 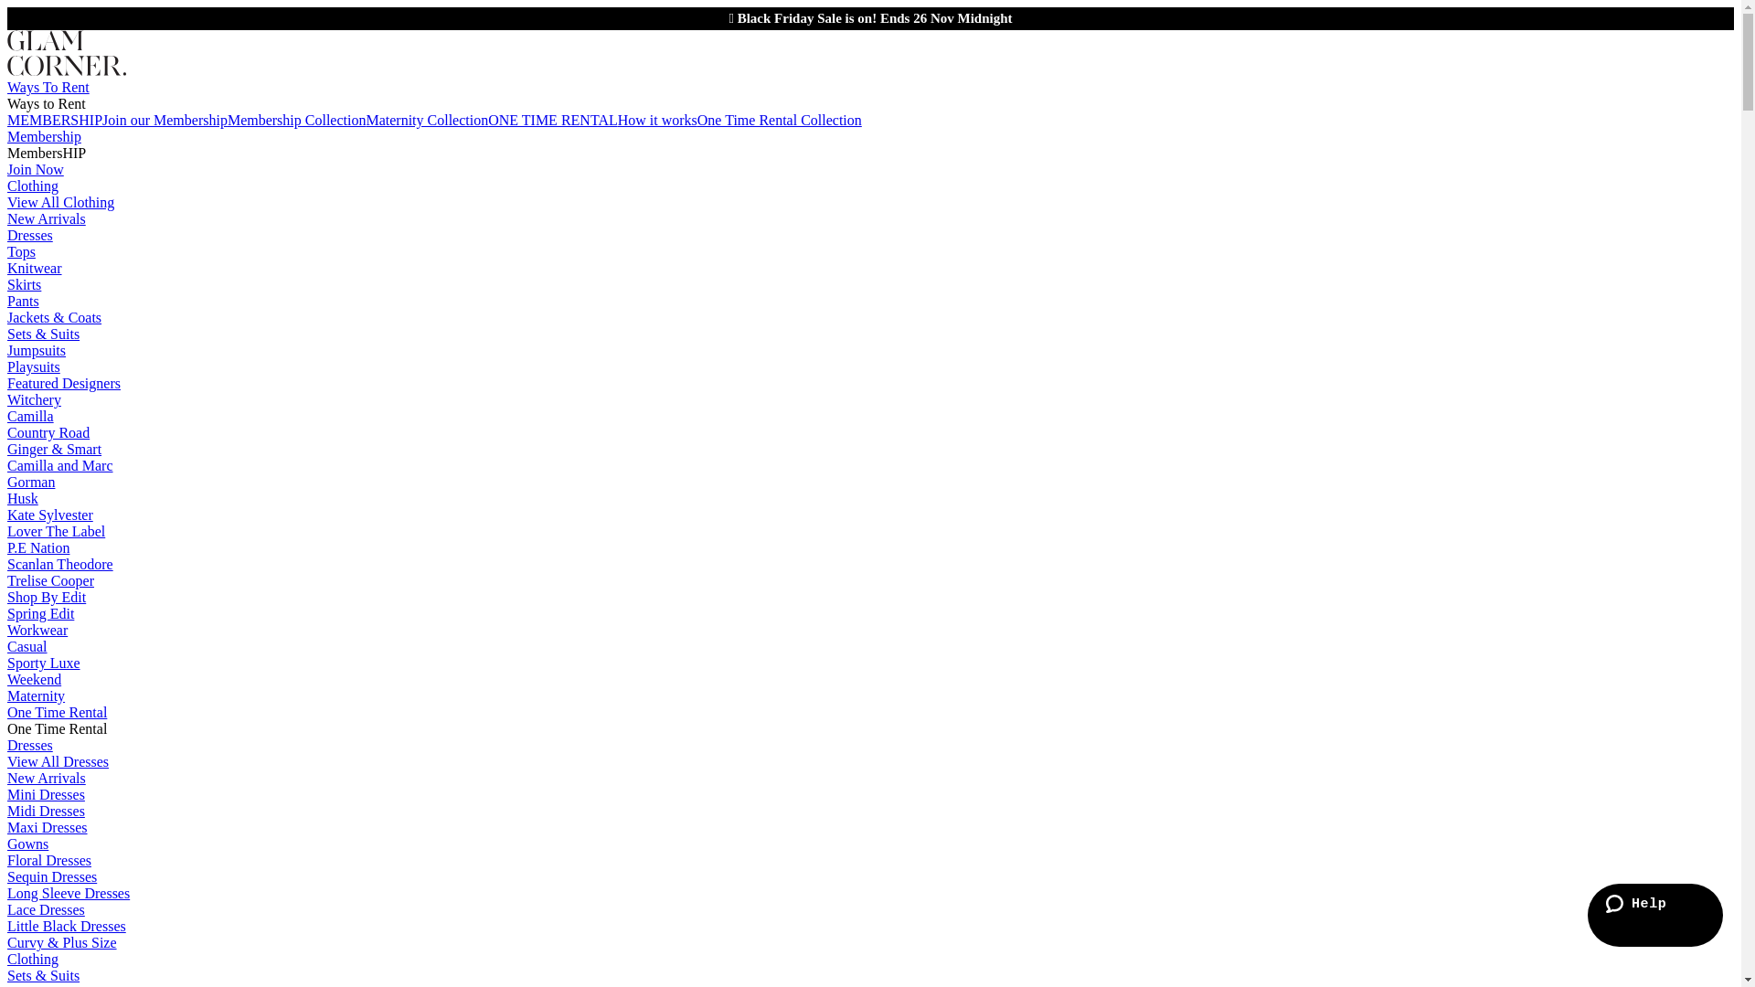 What do you see at coordinates (24, 302) in the screenshot?
I see `Pants` at bounding box center [24, 302].